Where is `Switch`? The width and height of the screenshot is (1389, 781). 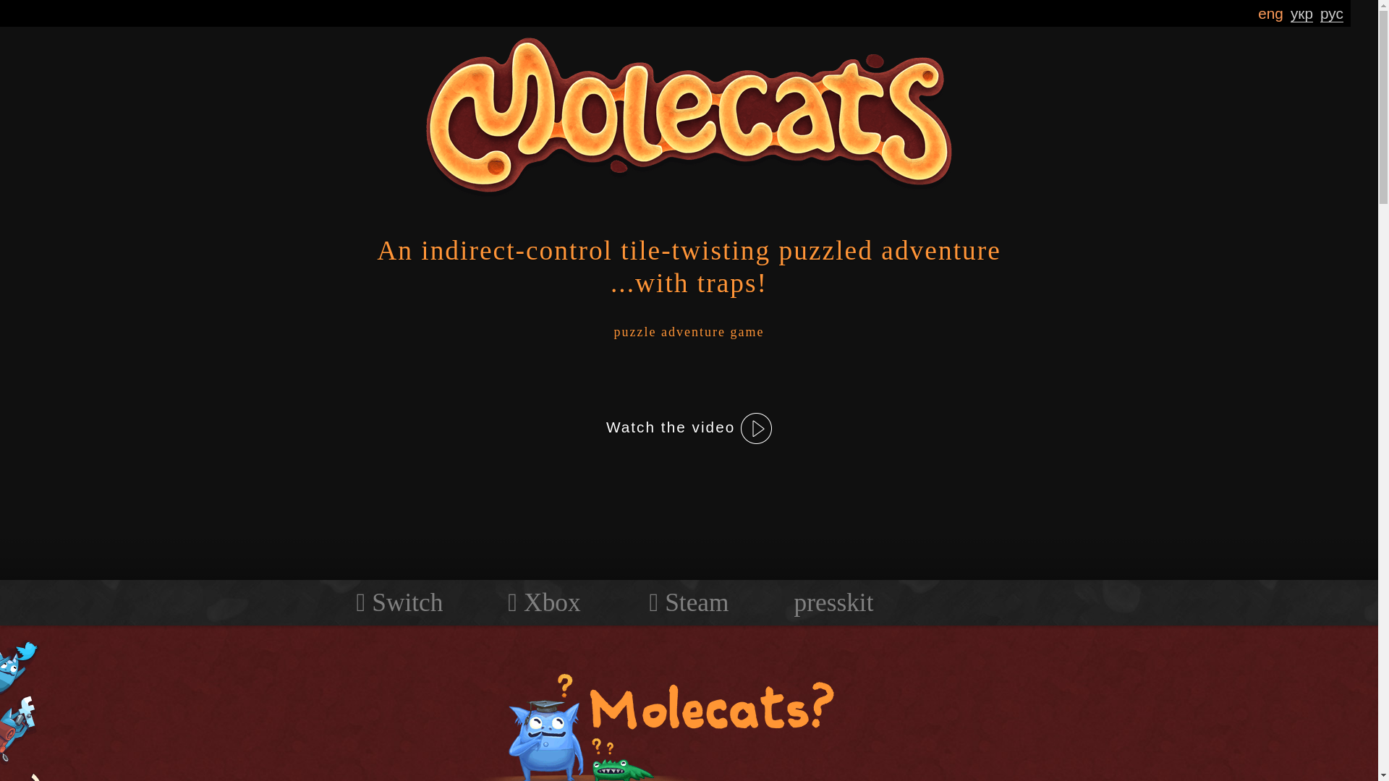
Switch is located at coordinates (399, 602).